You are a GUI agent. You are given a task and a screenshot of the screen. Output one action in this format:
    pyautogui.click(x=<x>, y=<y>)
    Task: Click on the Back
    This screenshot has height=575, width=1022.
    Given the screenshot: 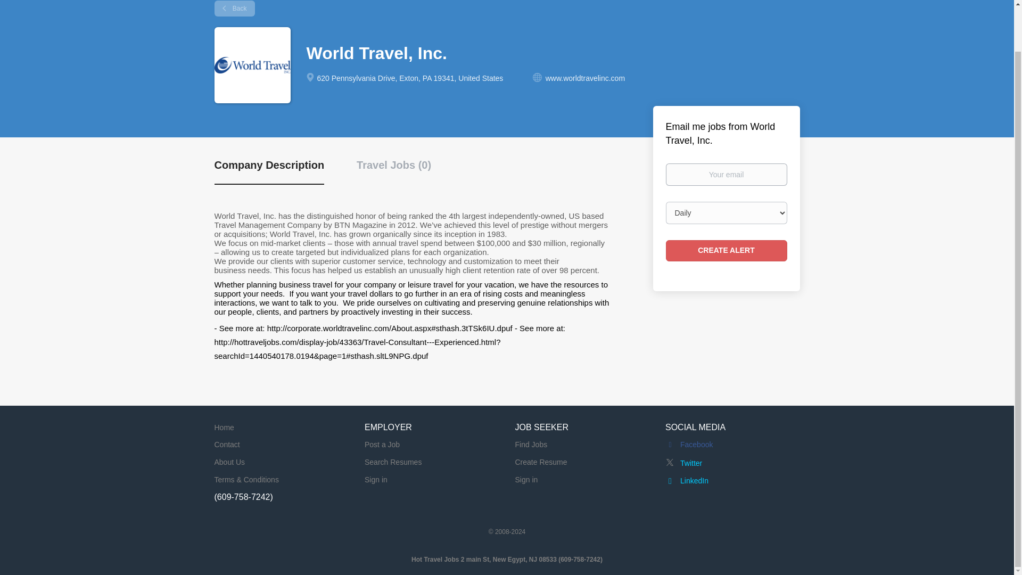 What is the action you would take?
    pyautogui.click(x=234, y=9)
    